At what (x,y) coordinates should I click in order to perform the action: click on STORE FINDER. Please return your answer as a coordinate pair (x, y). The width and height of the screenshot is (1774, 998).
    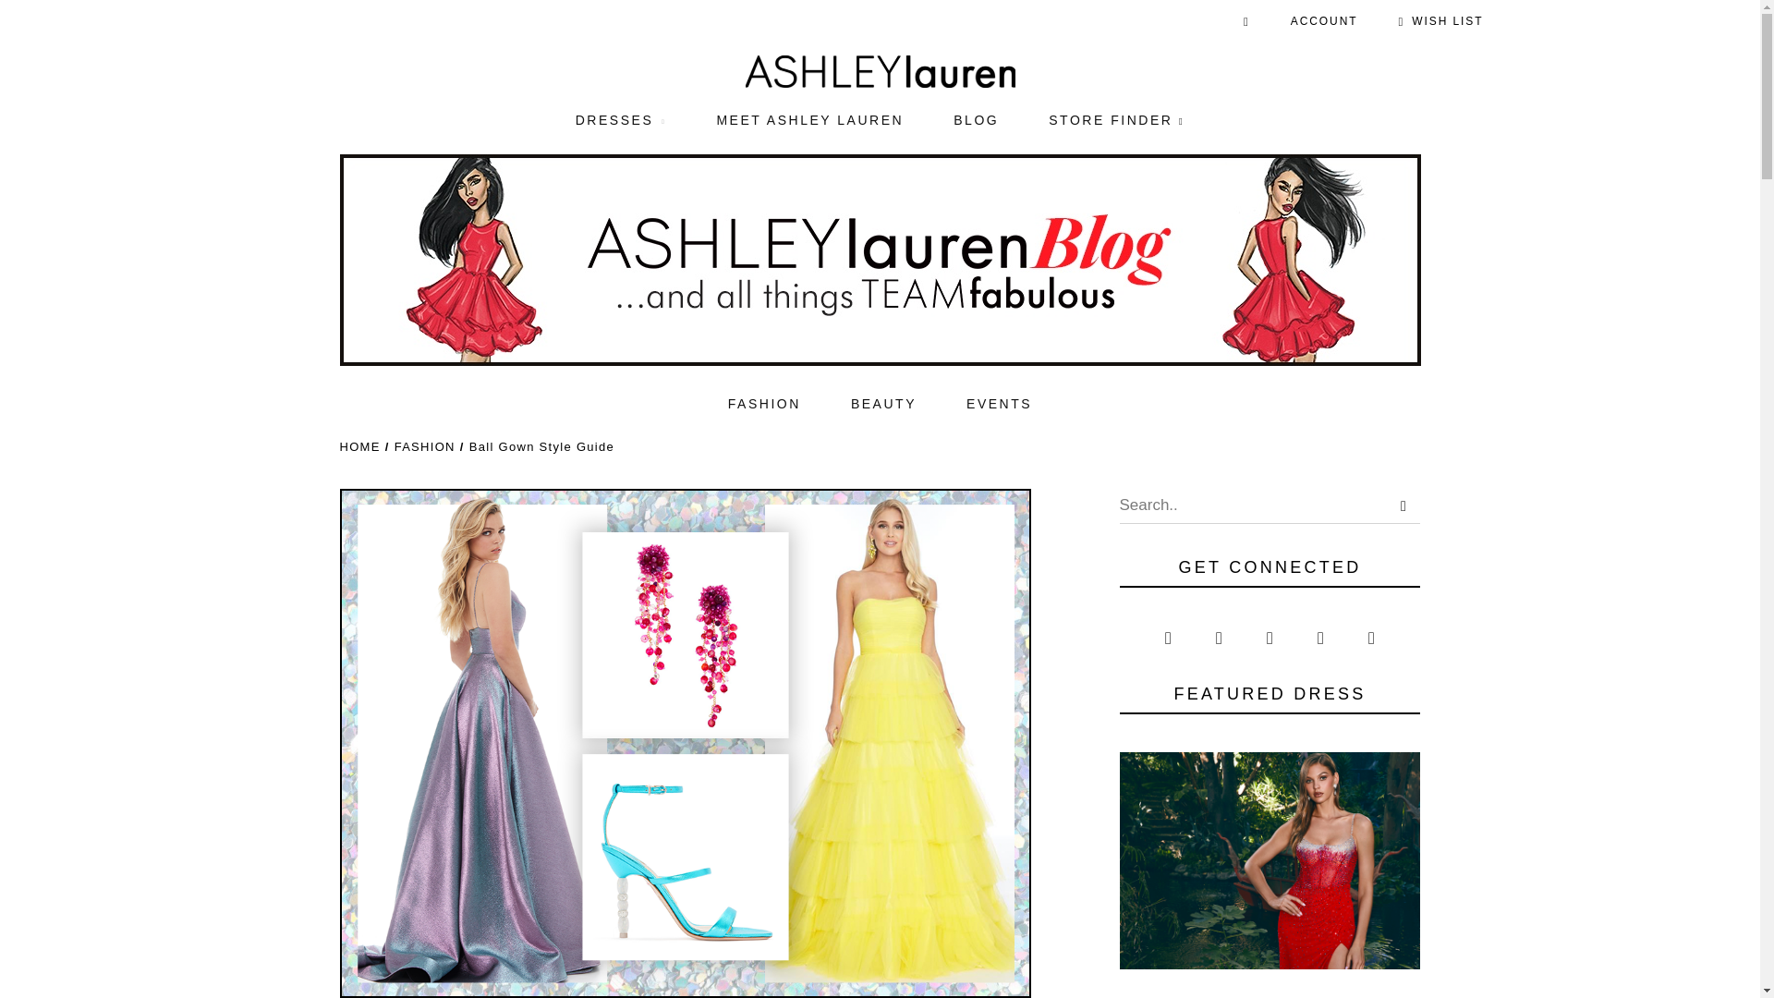
    Looking at the image, I should click on (1116, 120).